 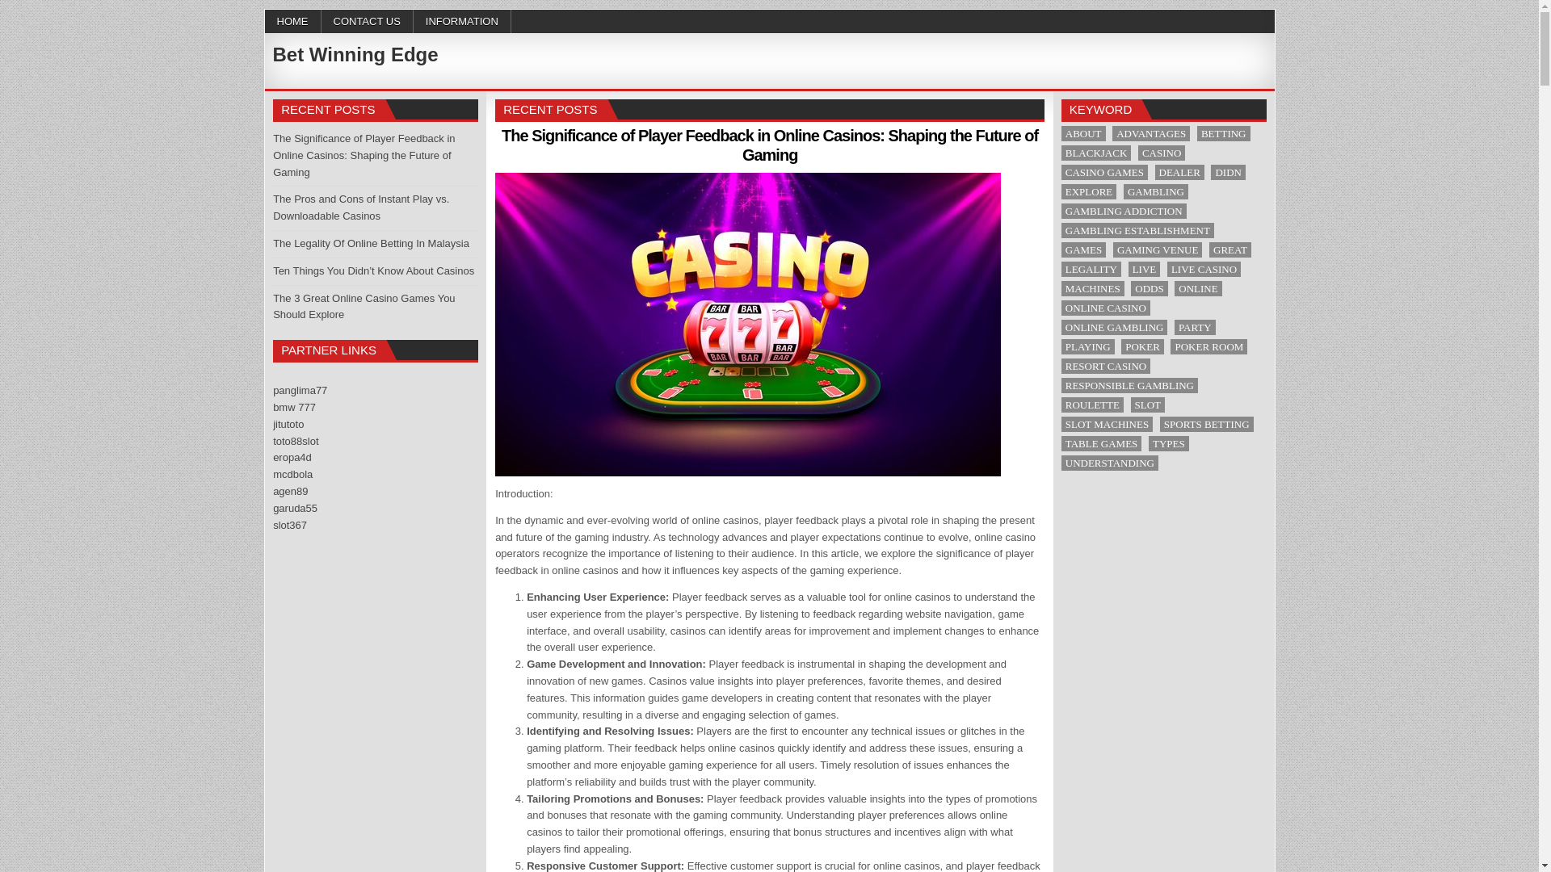 What do you see at coordinates (1089, 191) in the screenshot?
I see `EXPLORE` at bounding box center [1089, 191].